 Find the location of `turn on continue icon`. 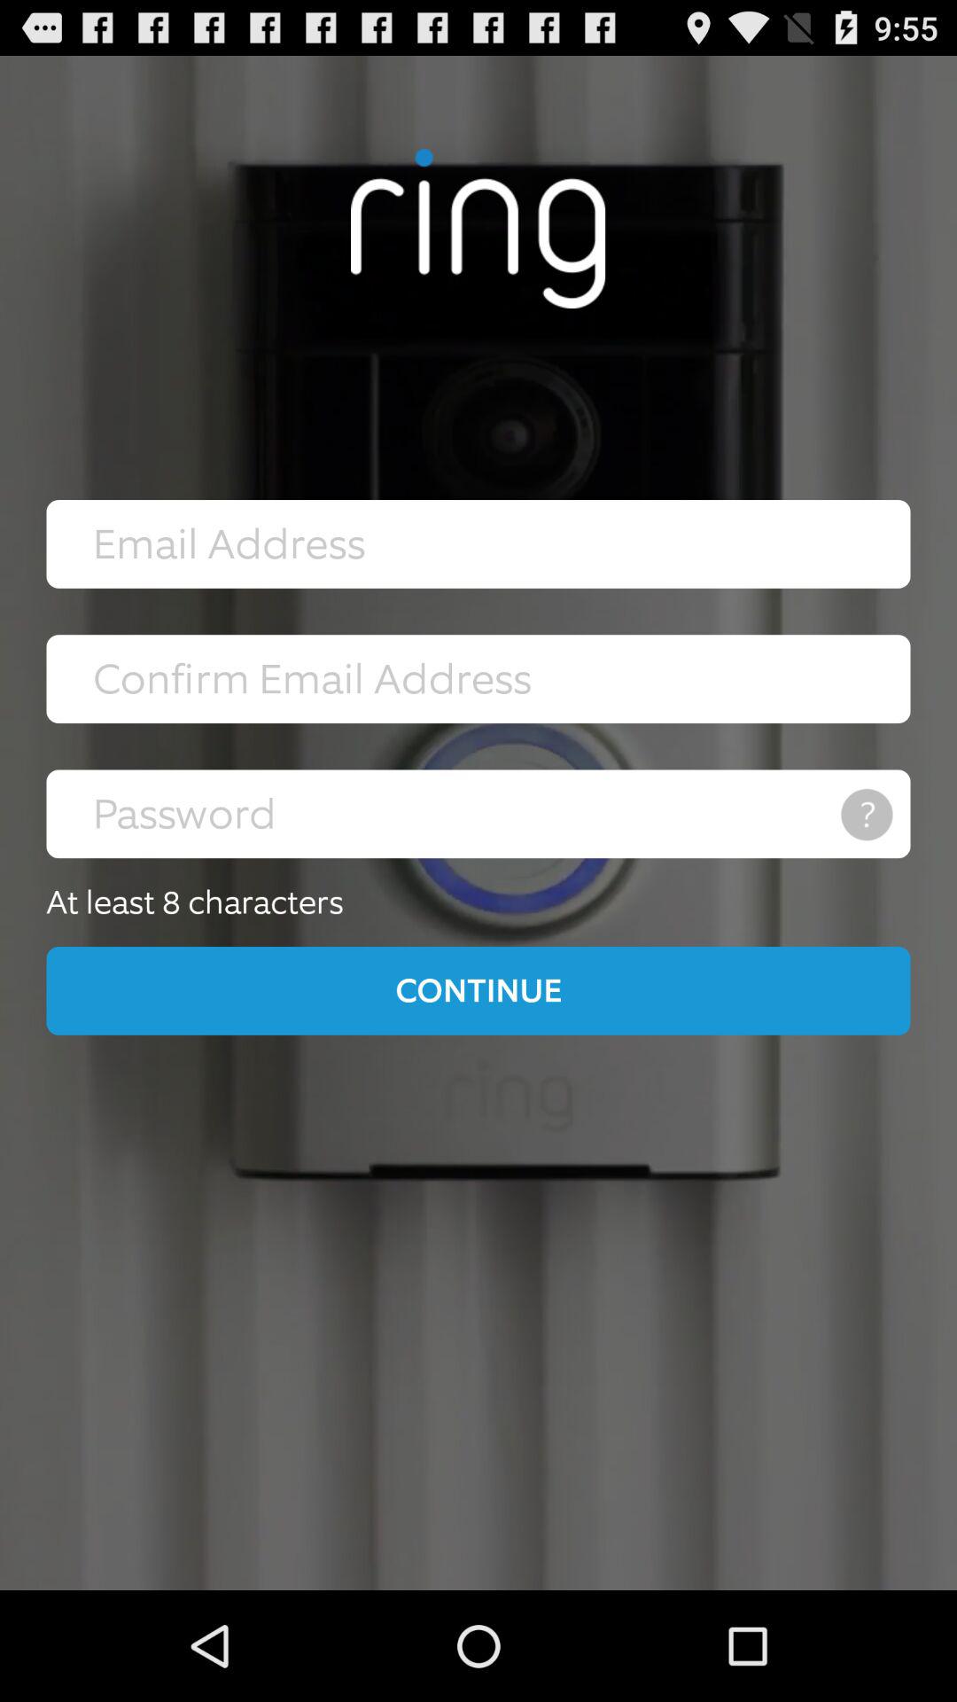

turn on continue icon is located at coordinates (478, 990).